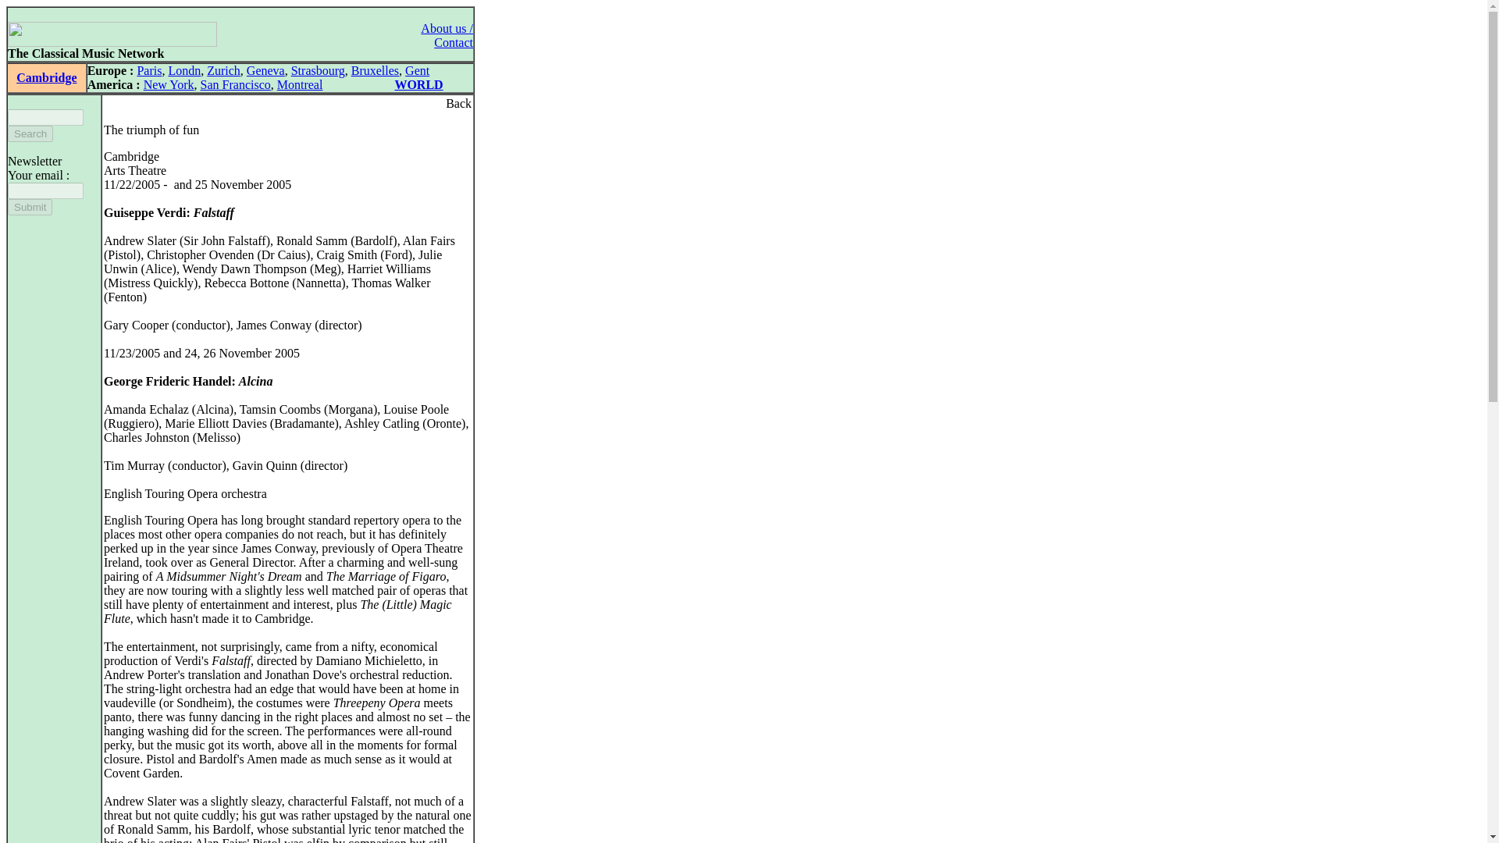 This screenshot has height=843, width=1499. What do you see at coordinates (46, 77) in the screenshot?
I see `Cambridge` at bounding box center [46, 77].